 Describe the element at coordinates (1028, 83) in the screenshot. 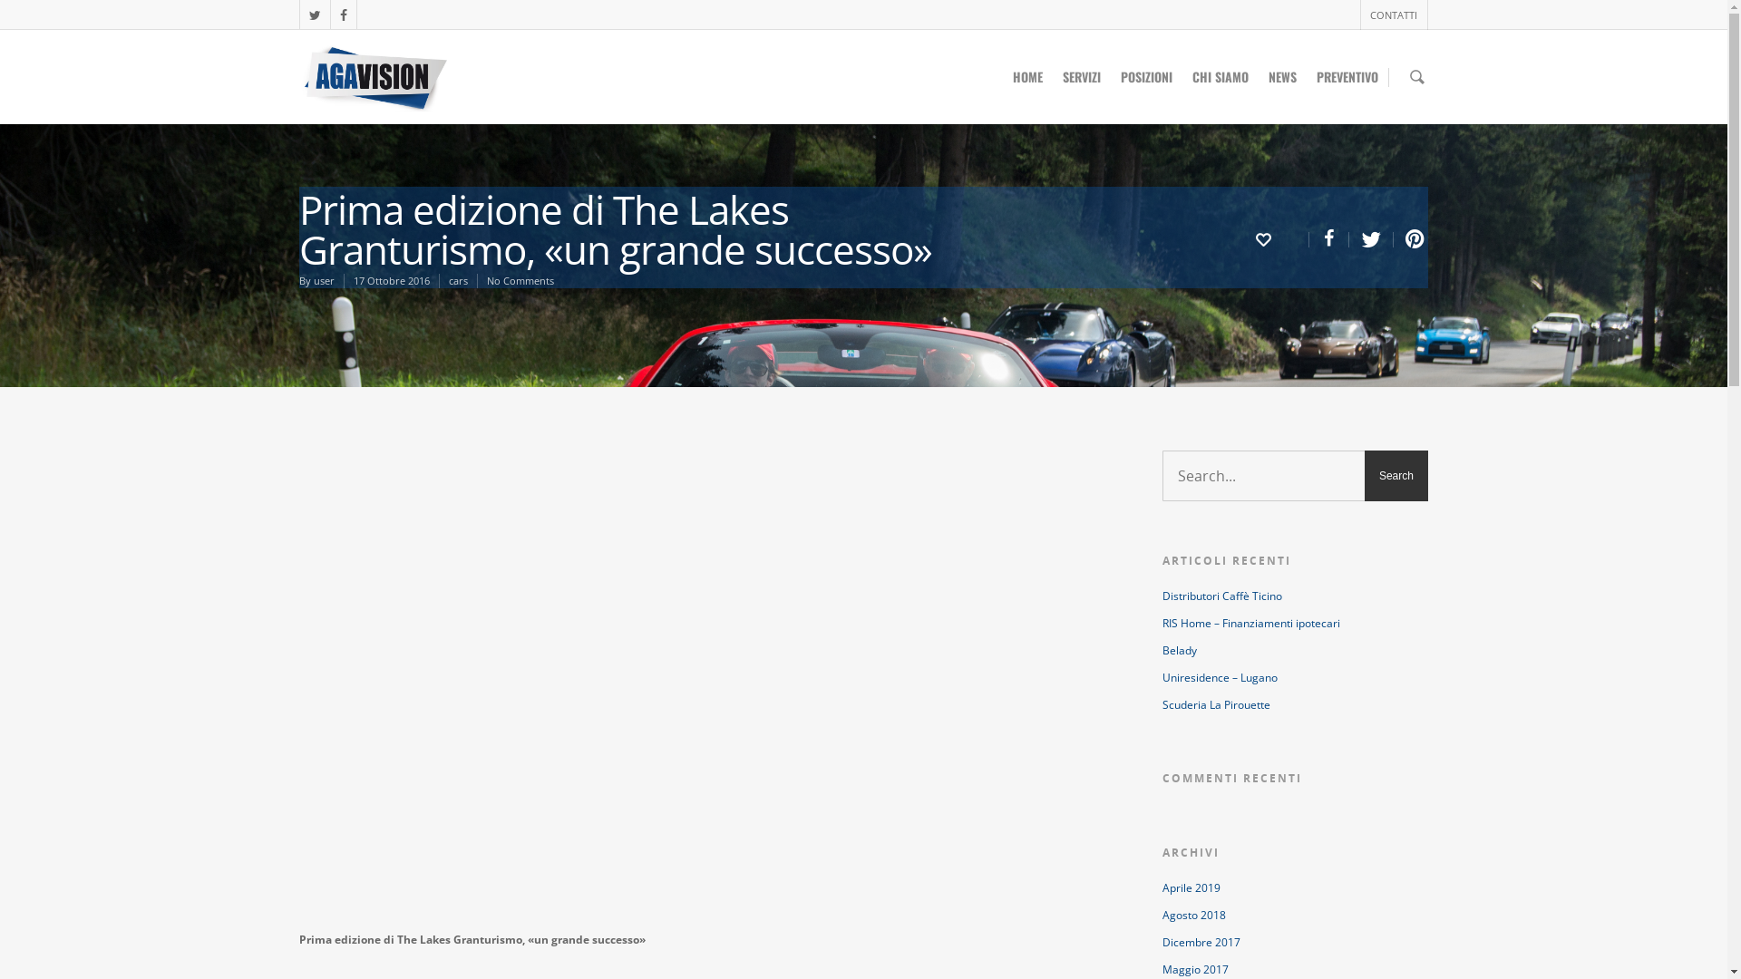

I see `HOME` at that location.